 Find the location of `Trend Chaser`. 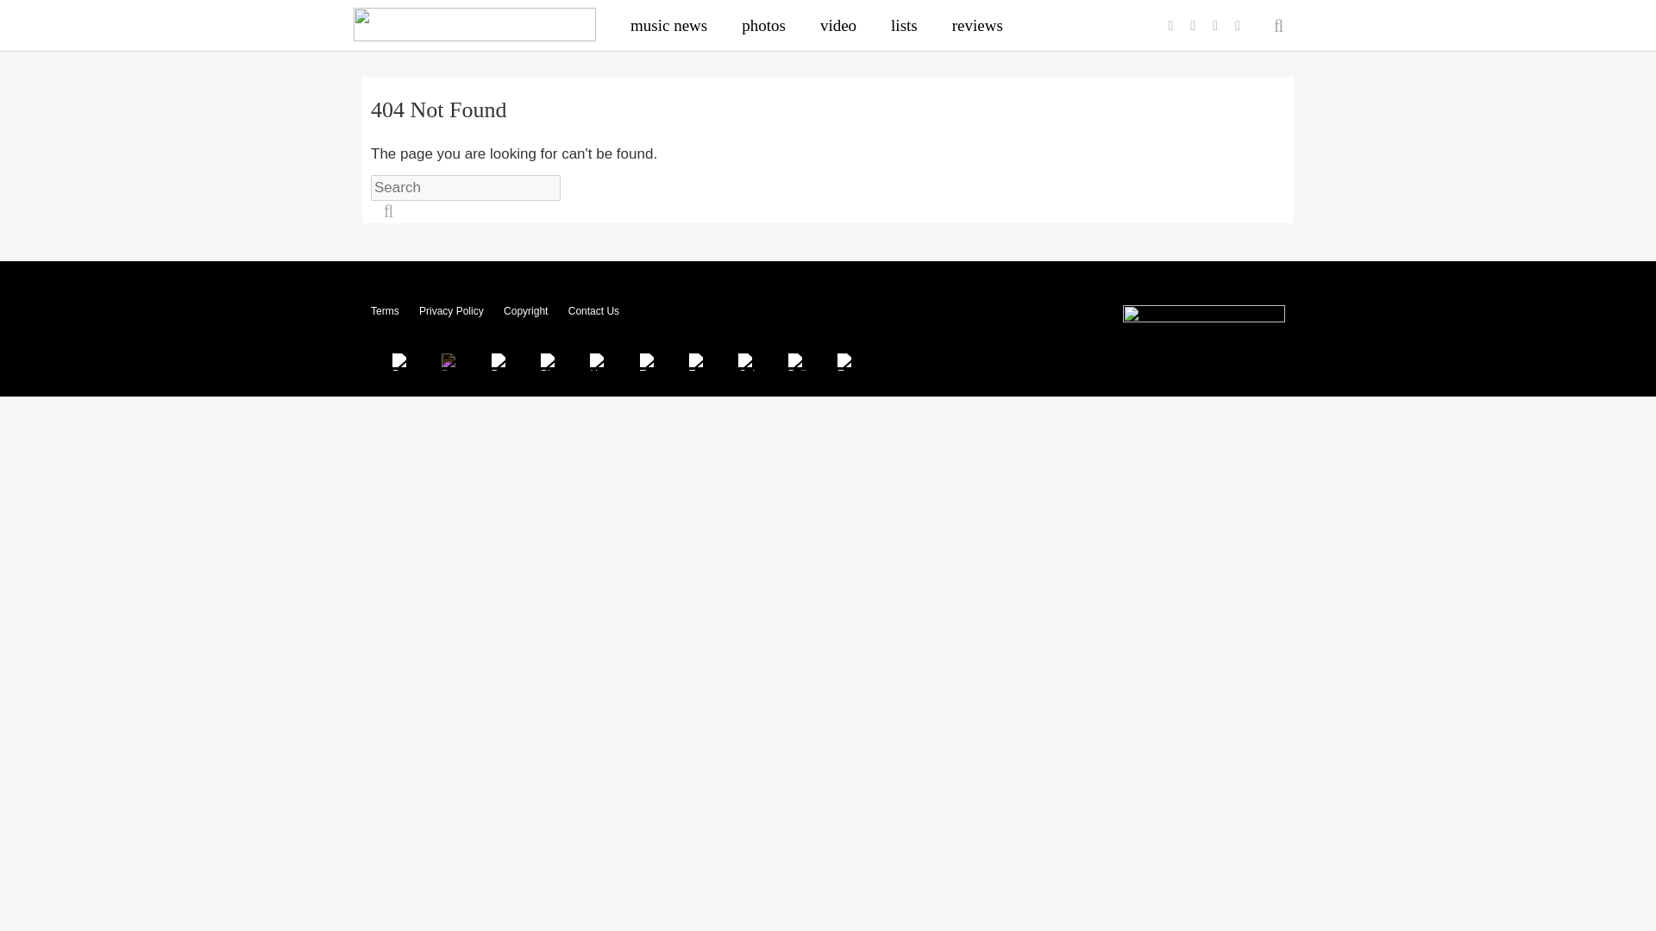

Trend Chaser is located at coordinates (649, 361).